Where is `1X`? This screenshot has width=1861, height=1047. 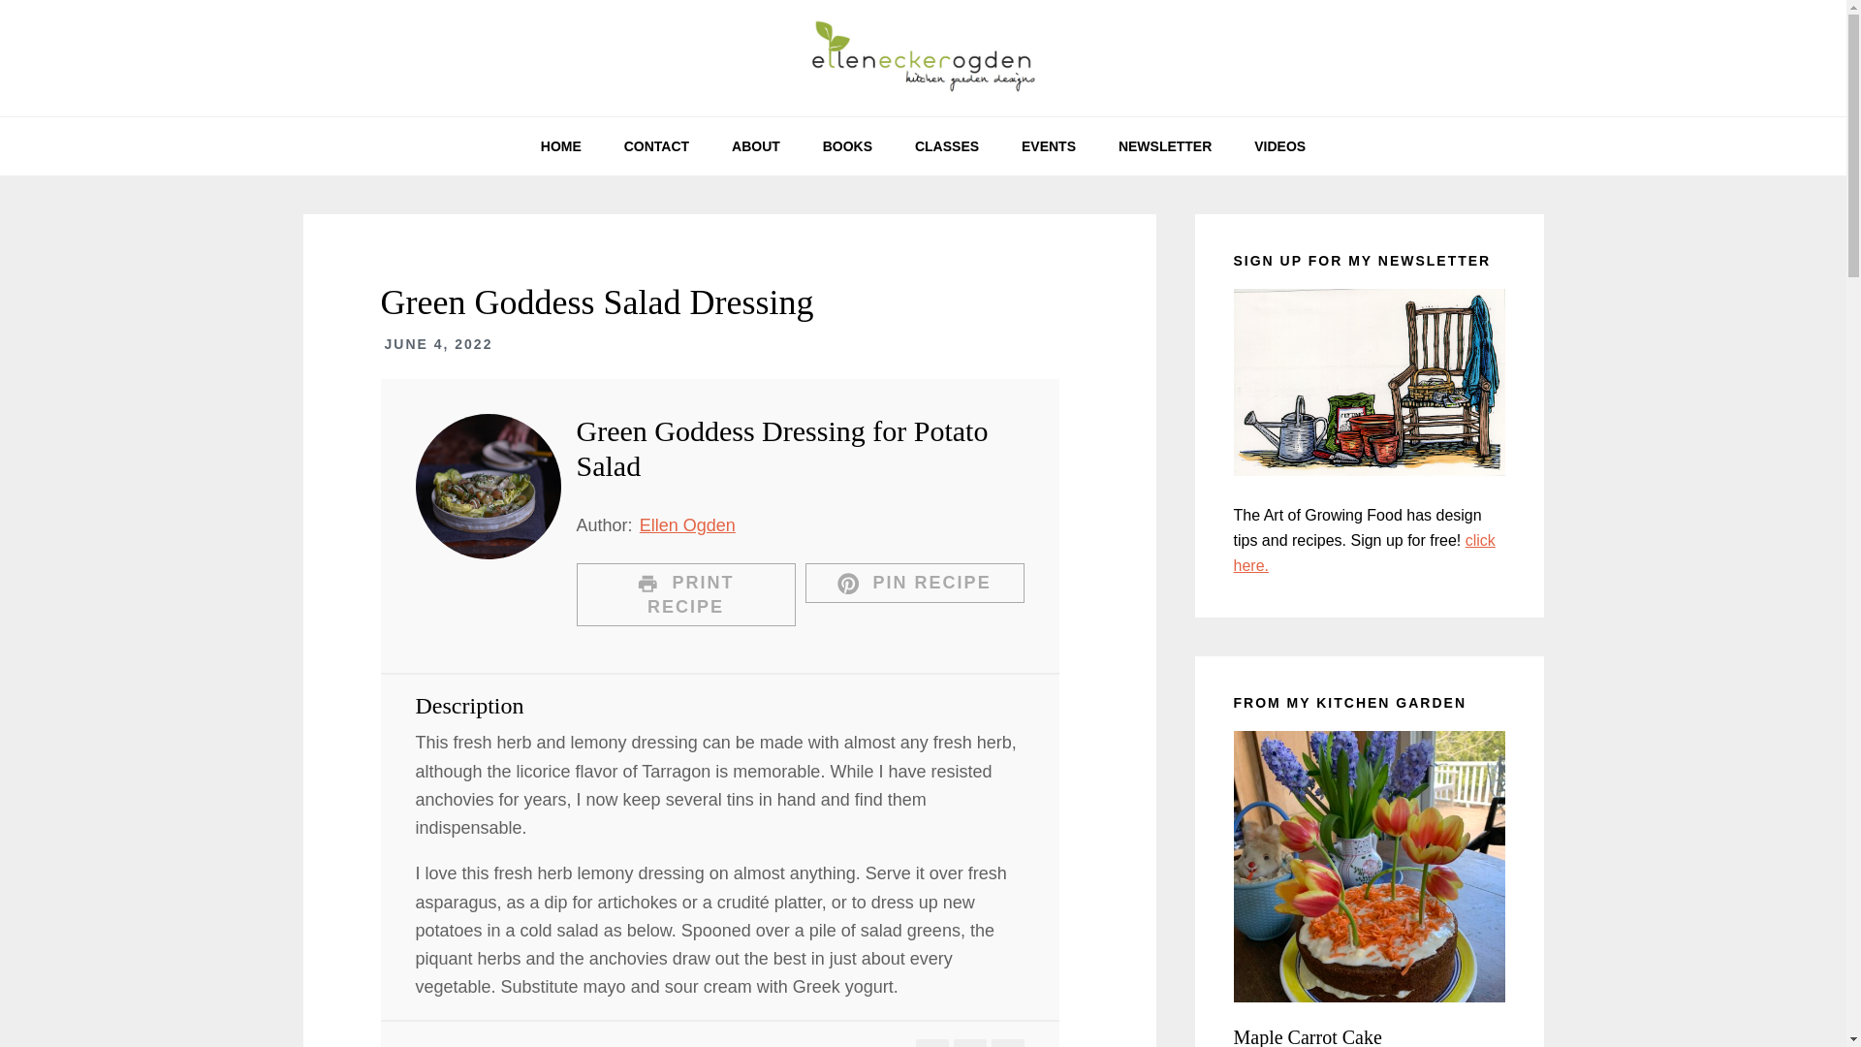
1X is located at coordinates (930, 1043).